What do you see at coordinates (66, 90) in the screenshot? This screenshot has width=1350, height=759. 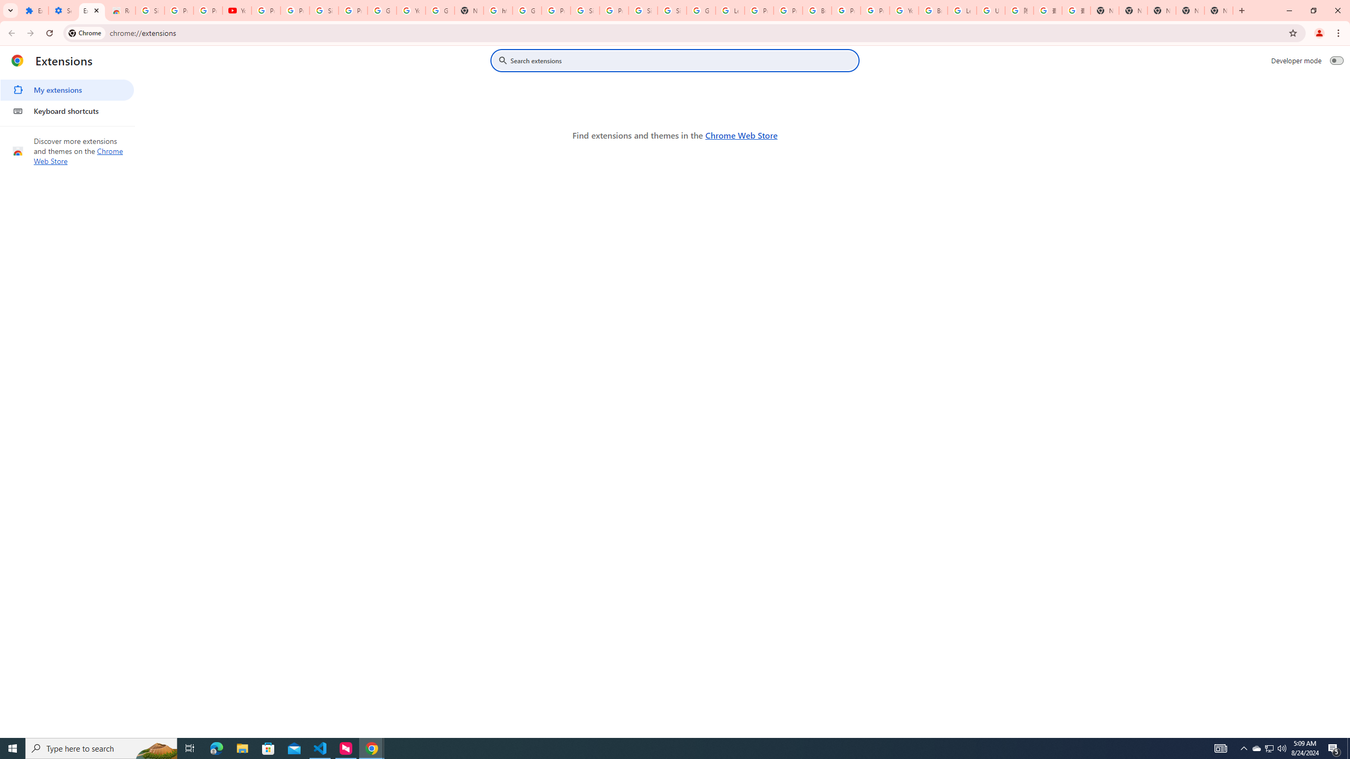 I see `My extensions` at bounding box center [66, 90].